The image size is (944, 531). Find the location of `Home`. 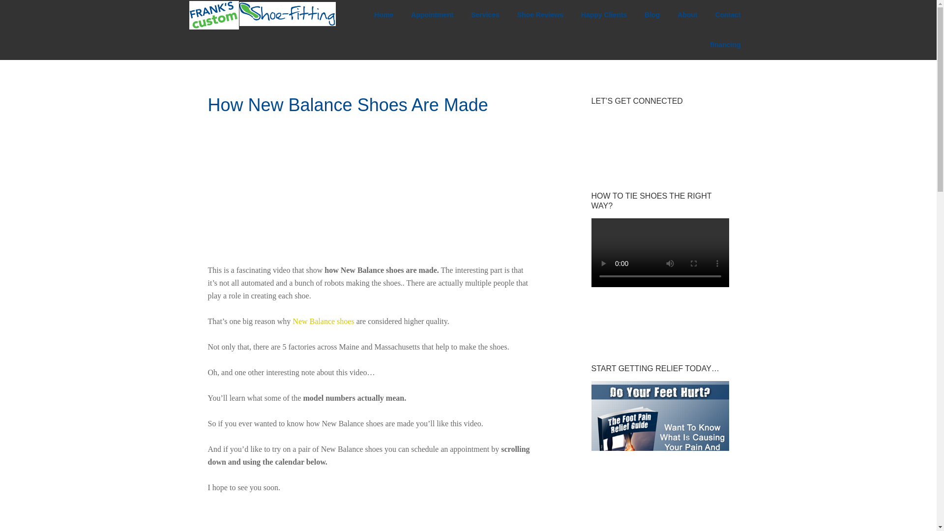

Home is located at coordinates (383, 15).